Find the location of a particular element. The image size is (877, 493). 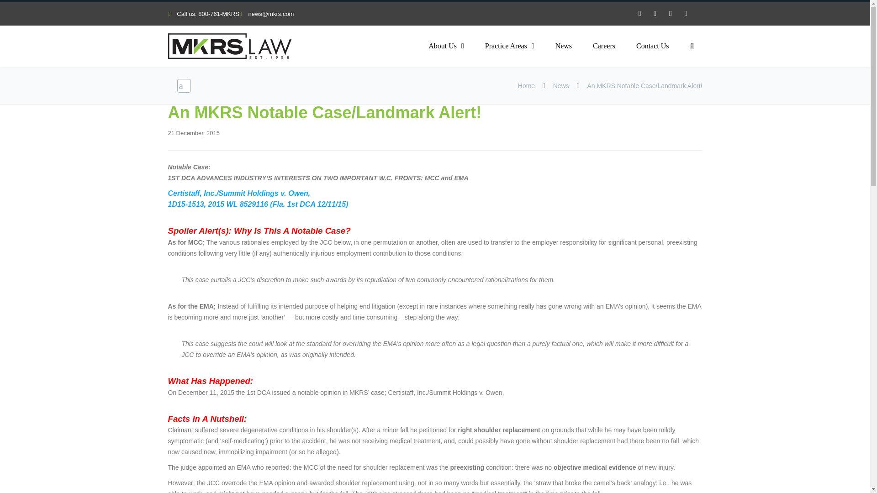

Careers is located at coordinates (604, 46).